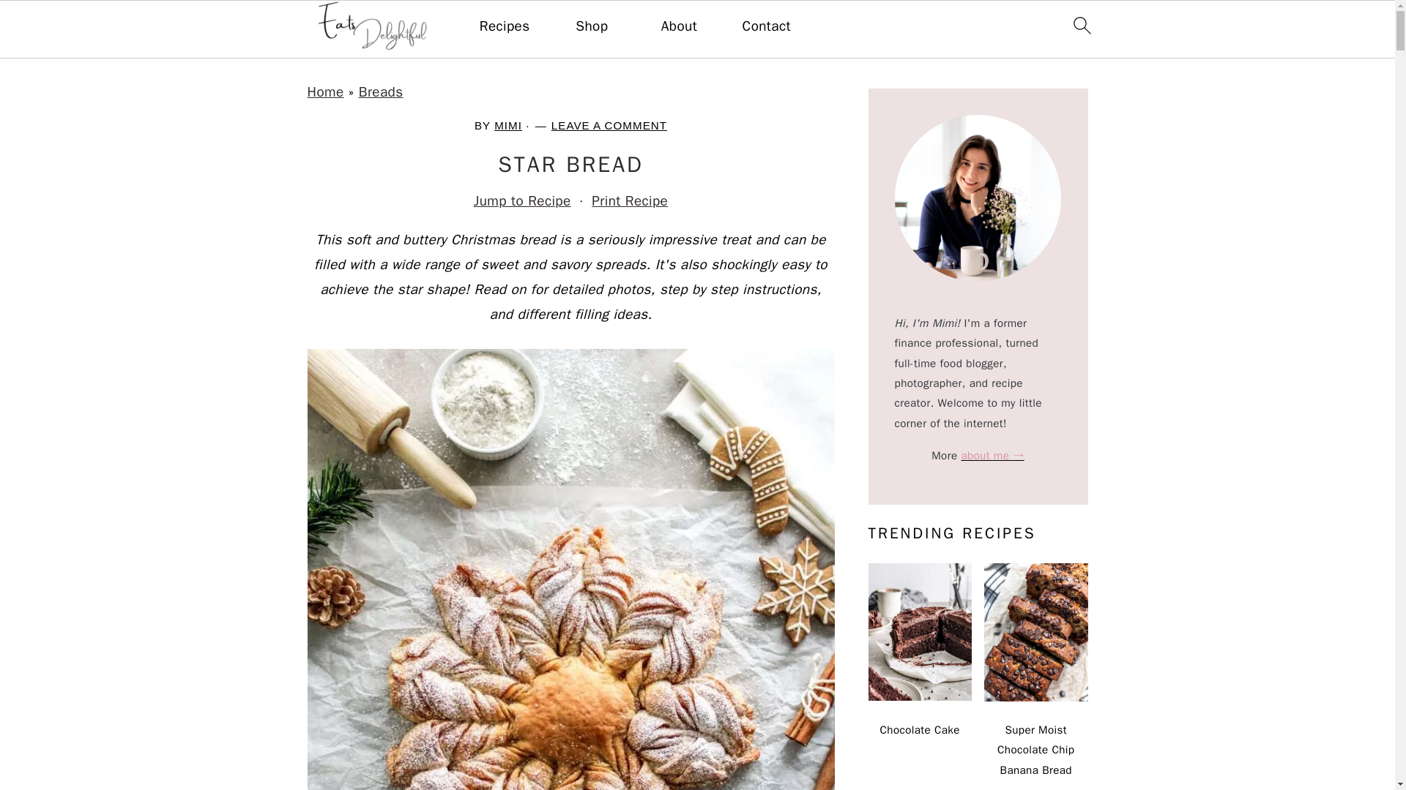 The width and height of the screenshot is (1406, 790). I want to click on Home, so click(326, 92).